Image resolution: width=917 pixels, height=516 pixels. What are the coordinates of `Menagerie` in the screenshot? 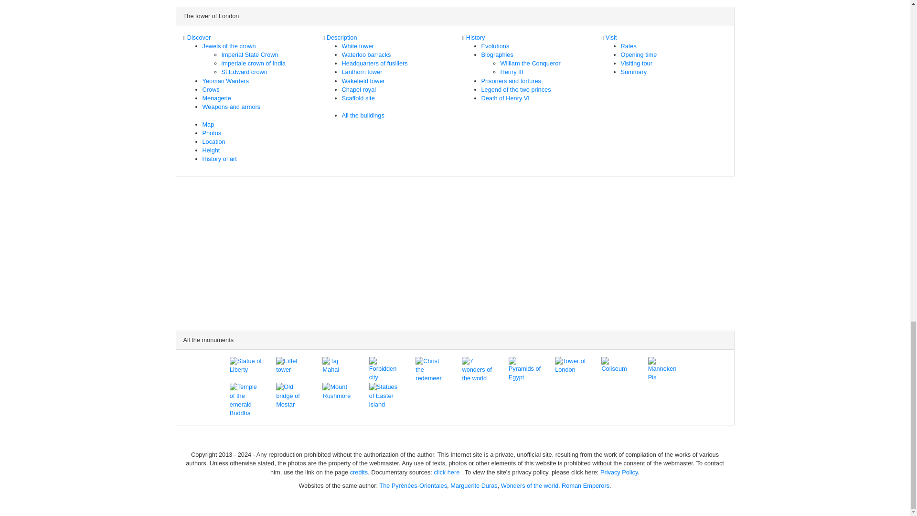 It's located at (217, 97).